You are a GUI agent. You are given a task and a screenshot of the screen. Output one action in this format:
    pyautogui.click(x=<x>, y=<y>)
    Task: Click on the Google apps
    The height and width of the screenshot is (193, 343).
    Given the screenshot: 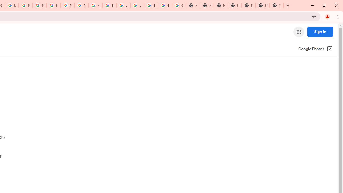 What is the action you would take?
    pyautogui.click(x=299, y=32)
    